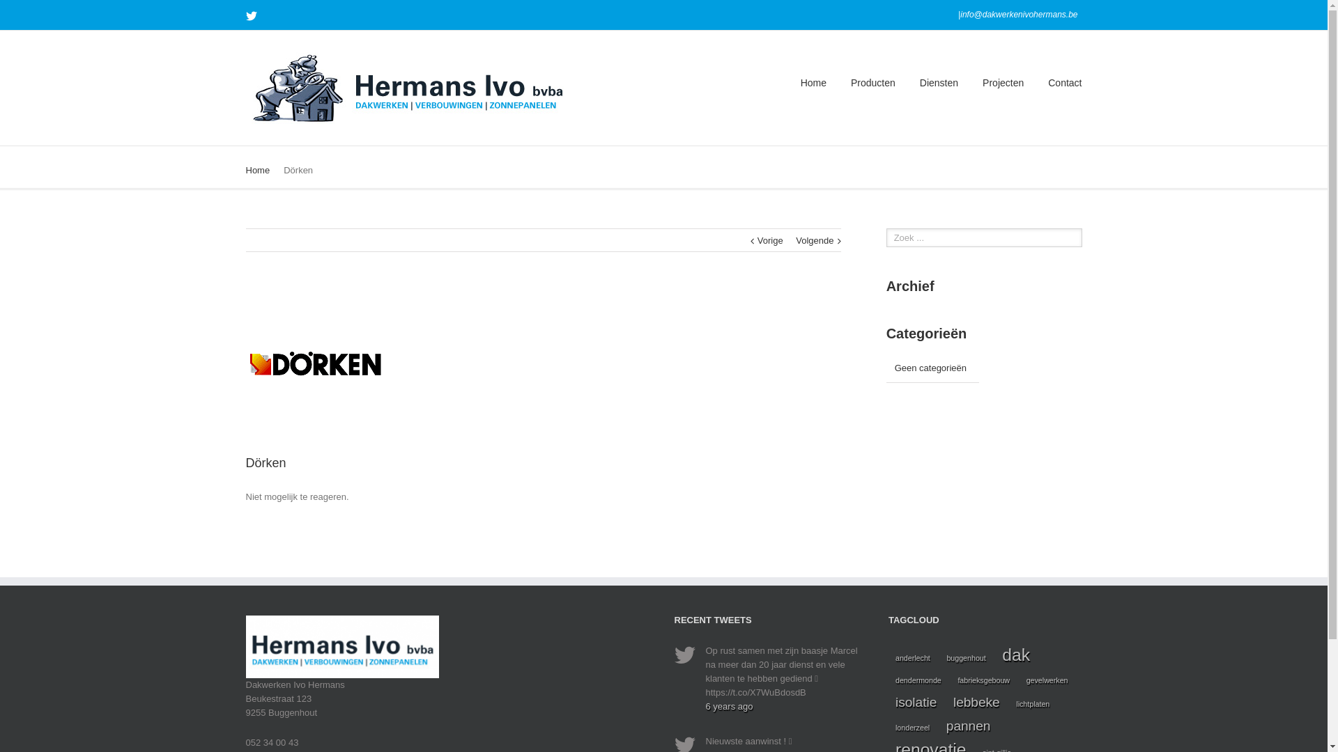  I want to click on Vorige, so click(771, 241).